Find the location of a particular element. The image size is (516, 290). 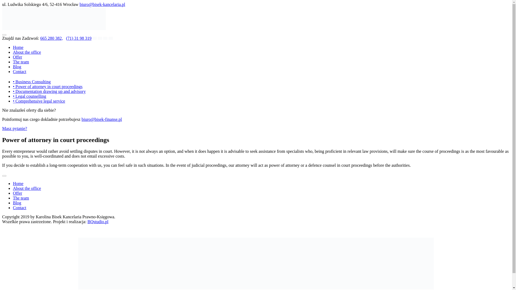

Contact is located at coordinates (19, 71).